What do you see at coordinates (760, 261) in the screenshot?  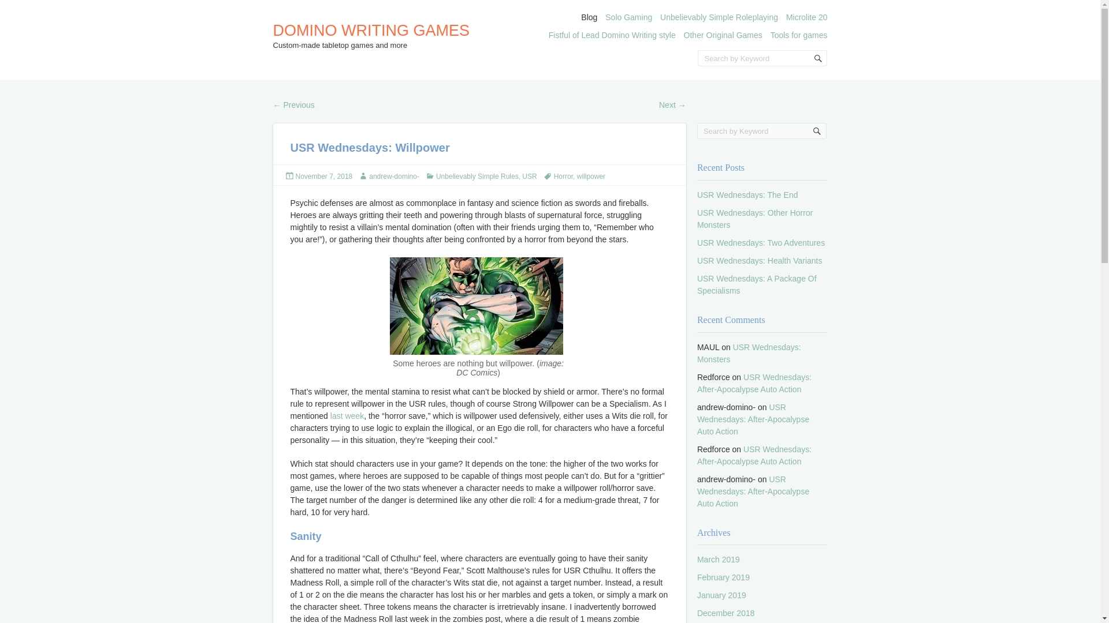 I see `USR Wednesdays: Health Variants` at bounding box center [760, 261].